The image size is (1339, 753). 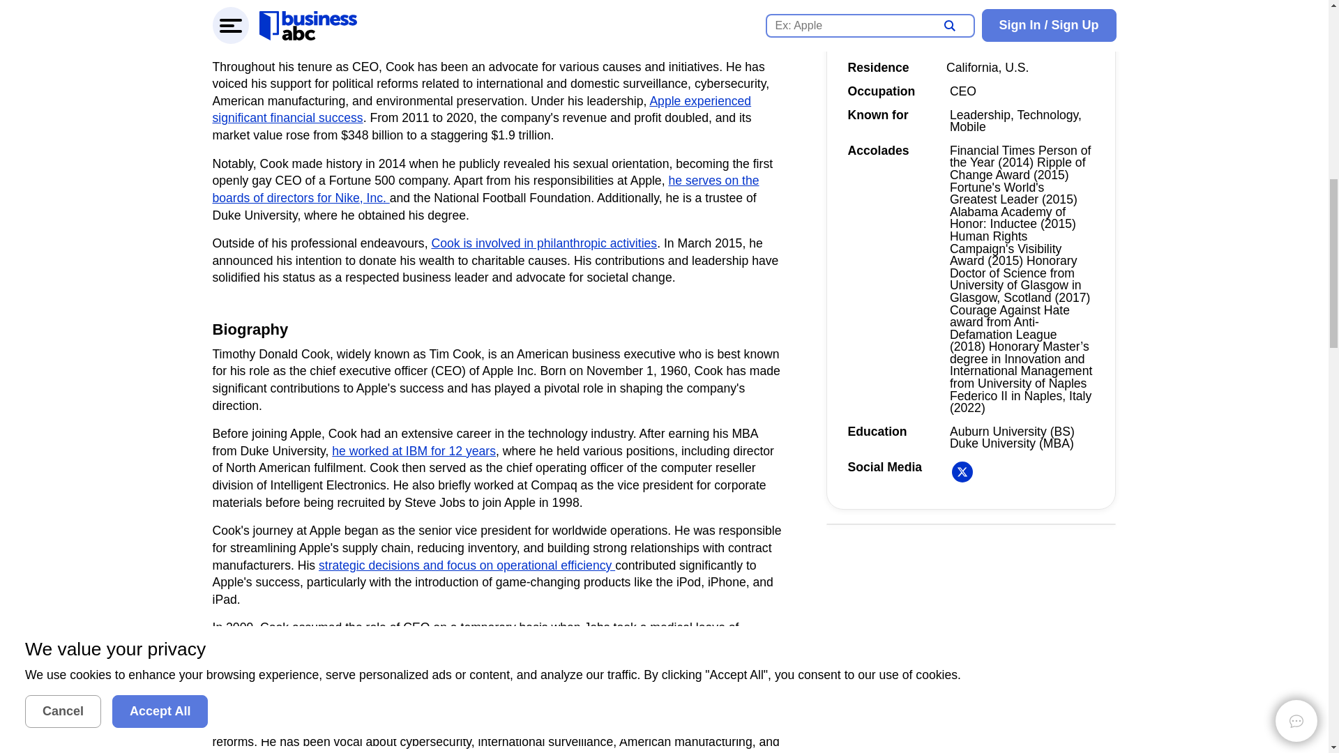 What do you see at coordinates (619, 644) in the screenshot?
I see `Cook officially became the CEO of Apple` at bounding box center [619, 644].